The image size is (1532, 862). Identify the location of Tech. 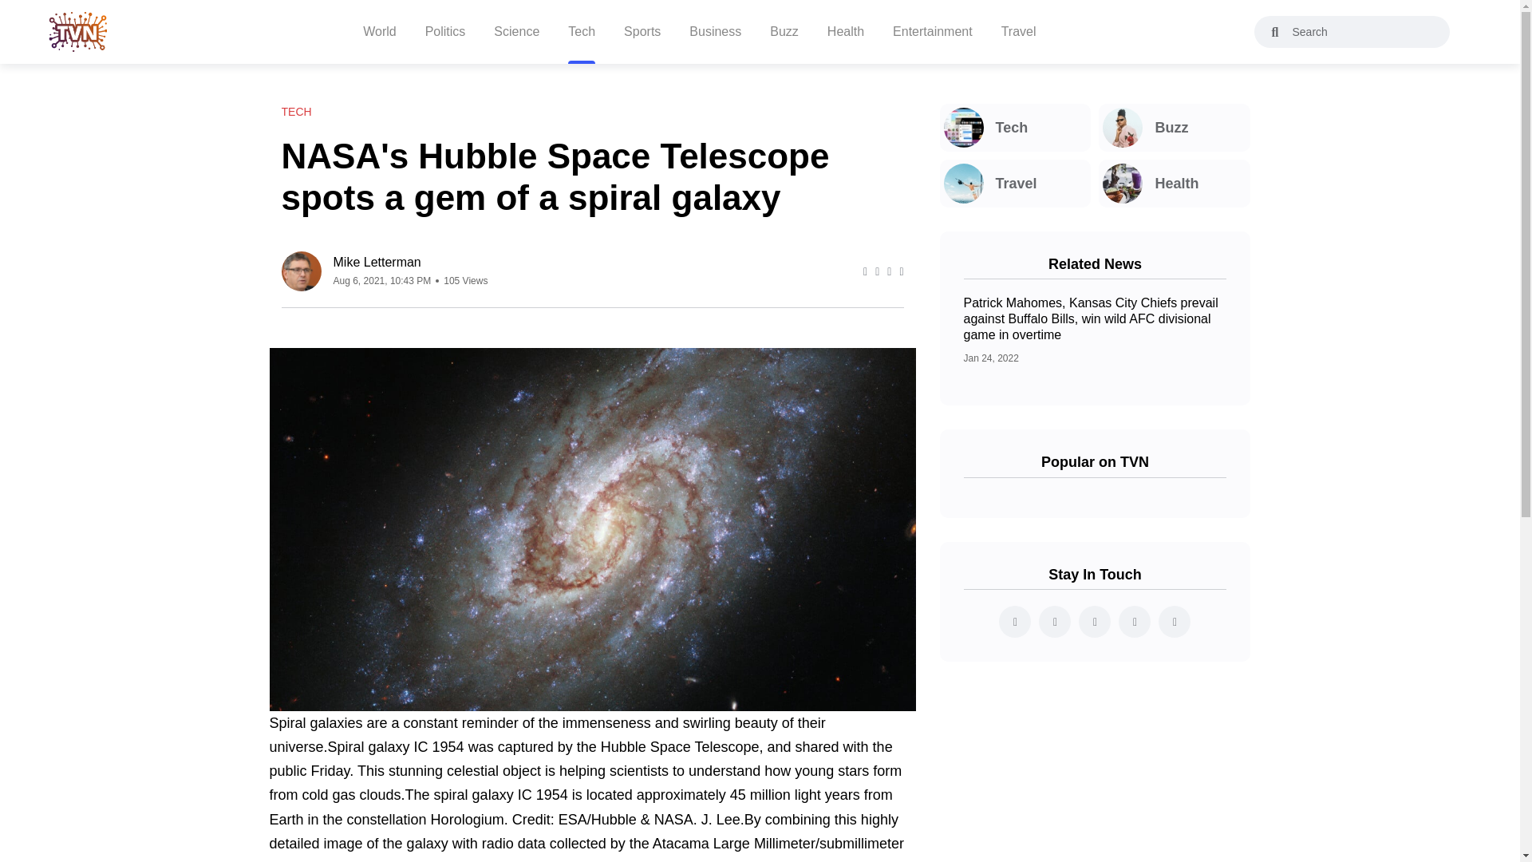
(1015, 128).